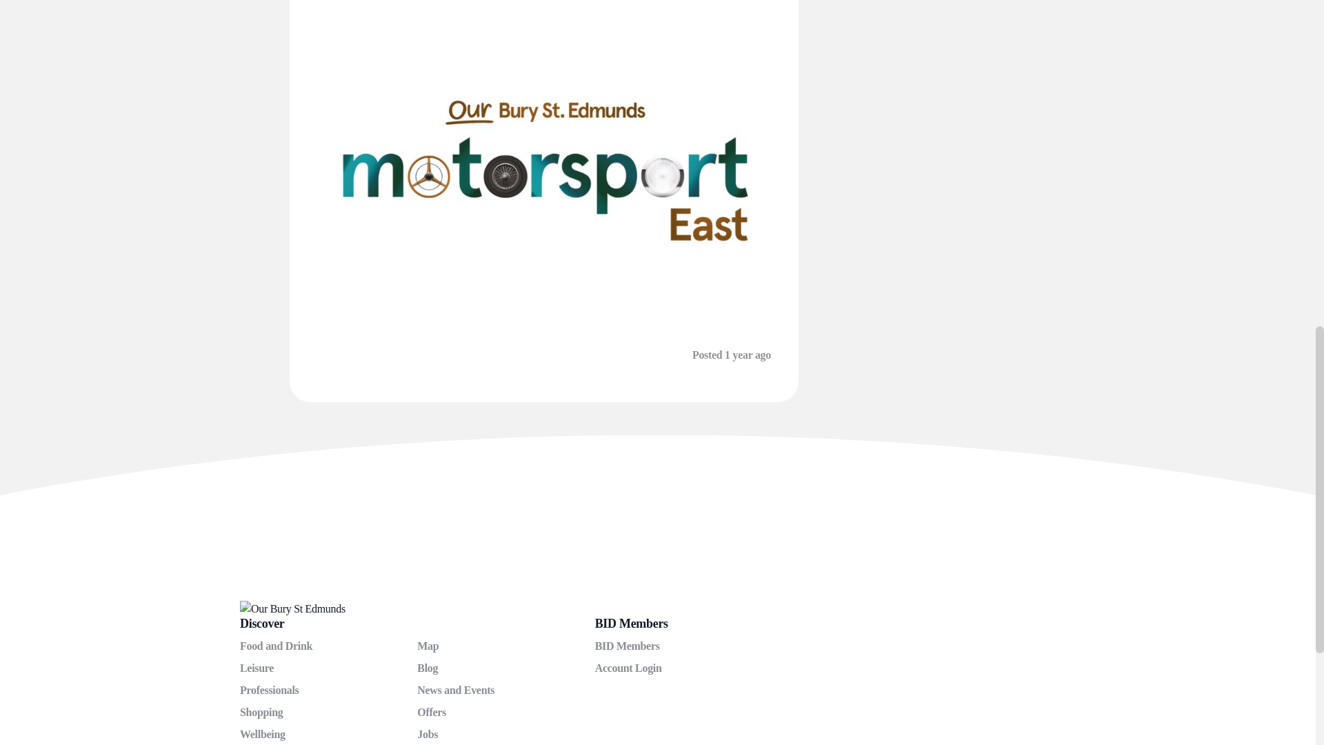  Describe the element at coordinates (455, 685) in the screenshot. I see `News and Events` at that location.